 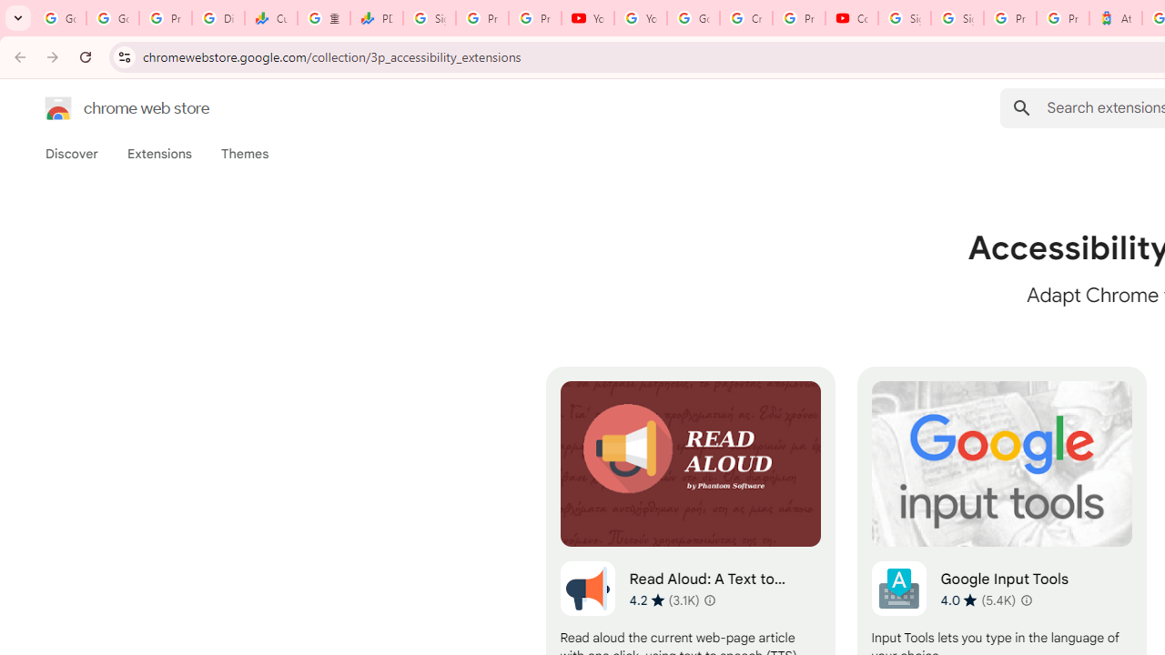 I want to click on Average rating 4.2 out of 5 stars. 3.1K ratings., so click(x=664, y=600).